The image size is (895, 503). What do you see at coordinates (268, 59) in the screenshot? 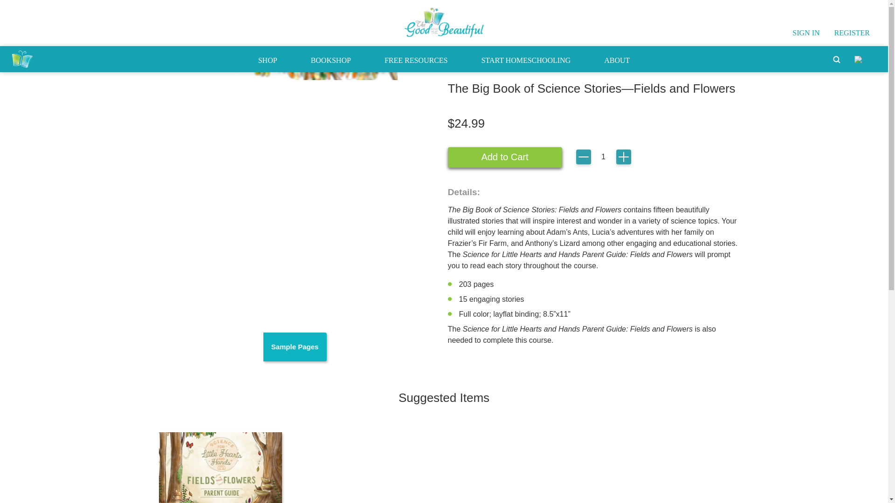
I see `SHOP` at bounding box center [268, 59].